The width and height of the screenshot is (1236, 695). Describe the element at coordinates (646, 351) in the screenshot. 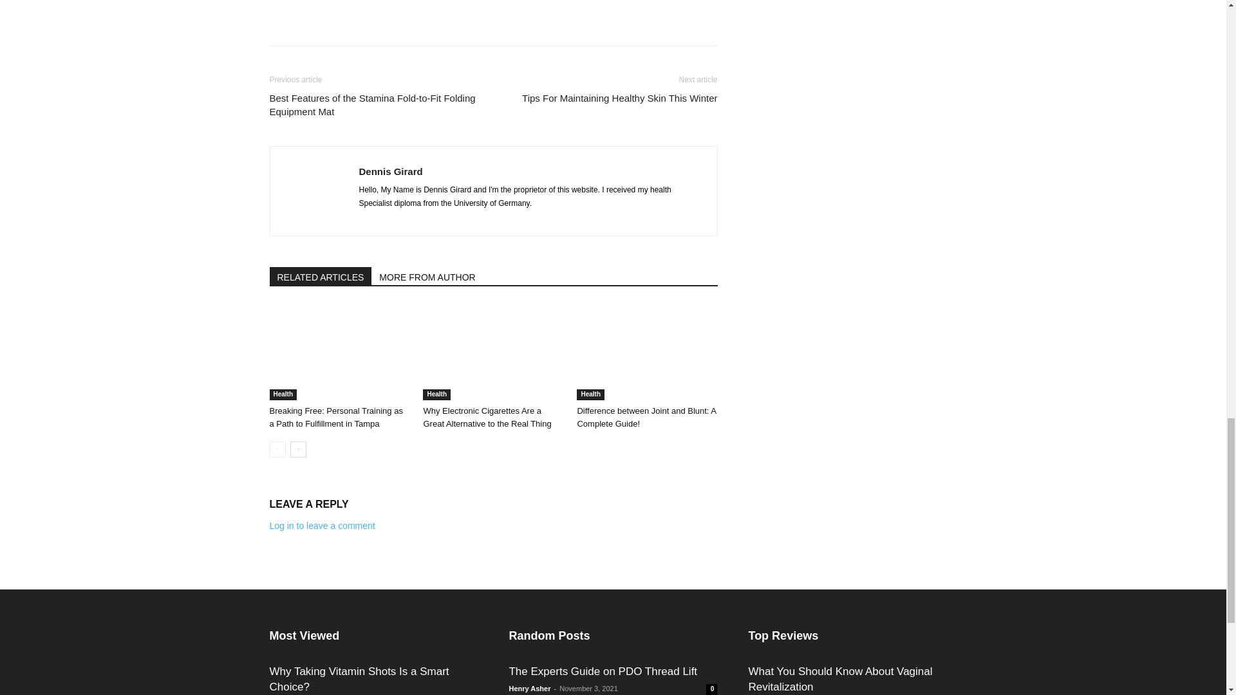

I see `Difference between Joint and Blunt: A Complete Guide!` at that location.